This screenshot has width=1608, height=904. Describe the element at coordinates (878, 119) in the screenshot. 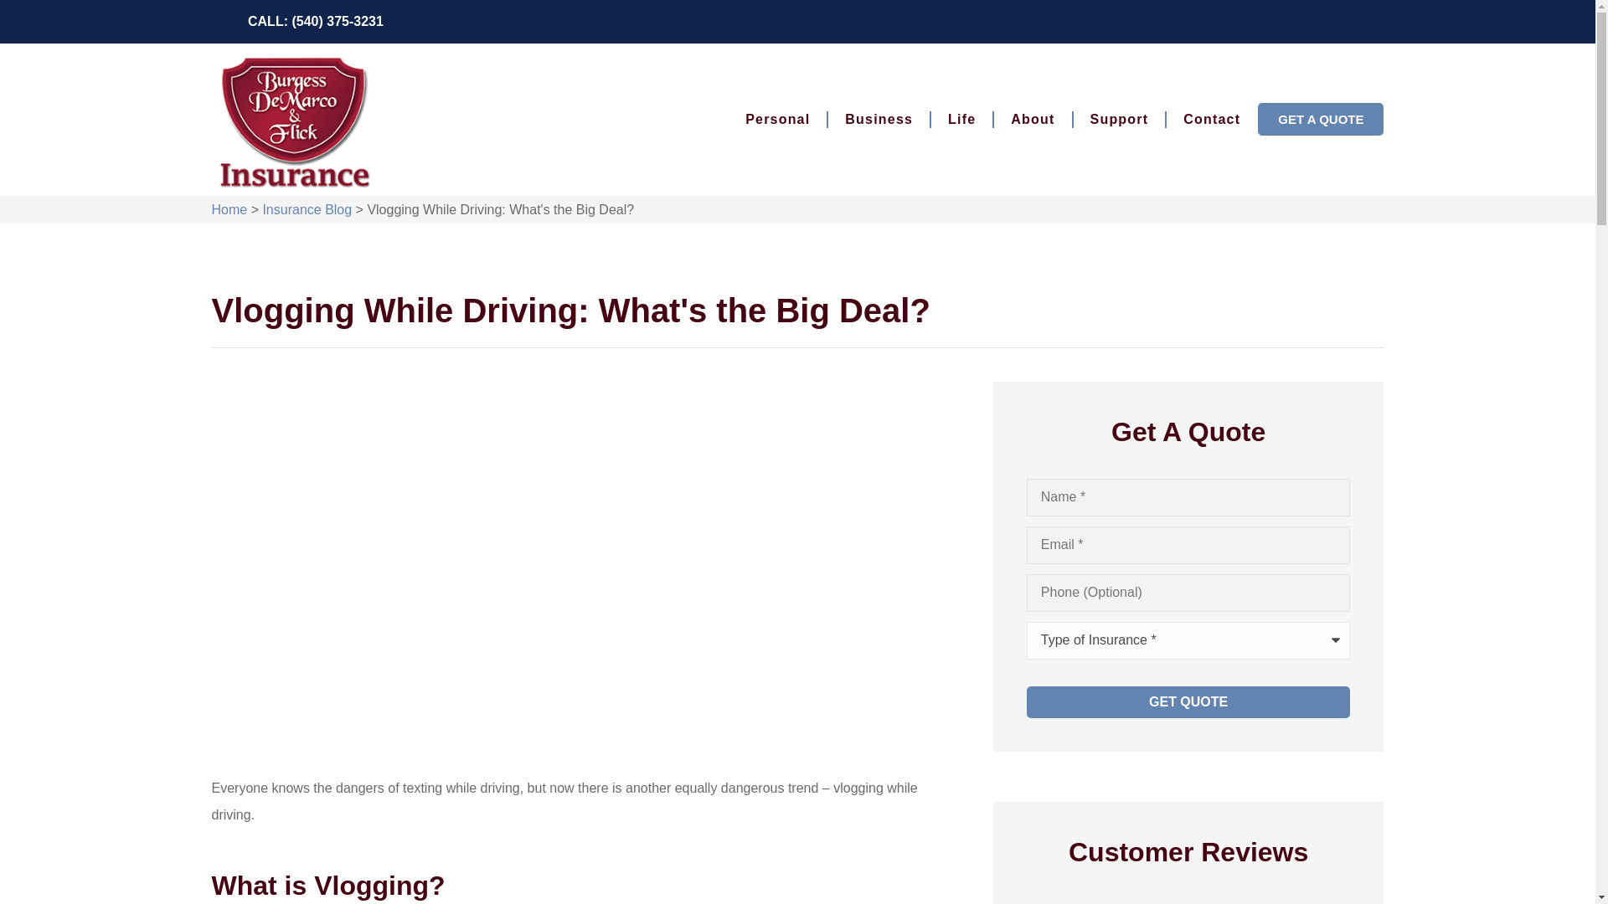

I see `Business` at that location.